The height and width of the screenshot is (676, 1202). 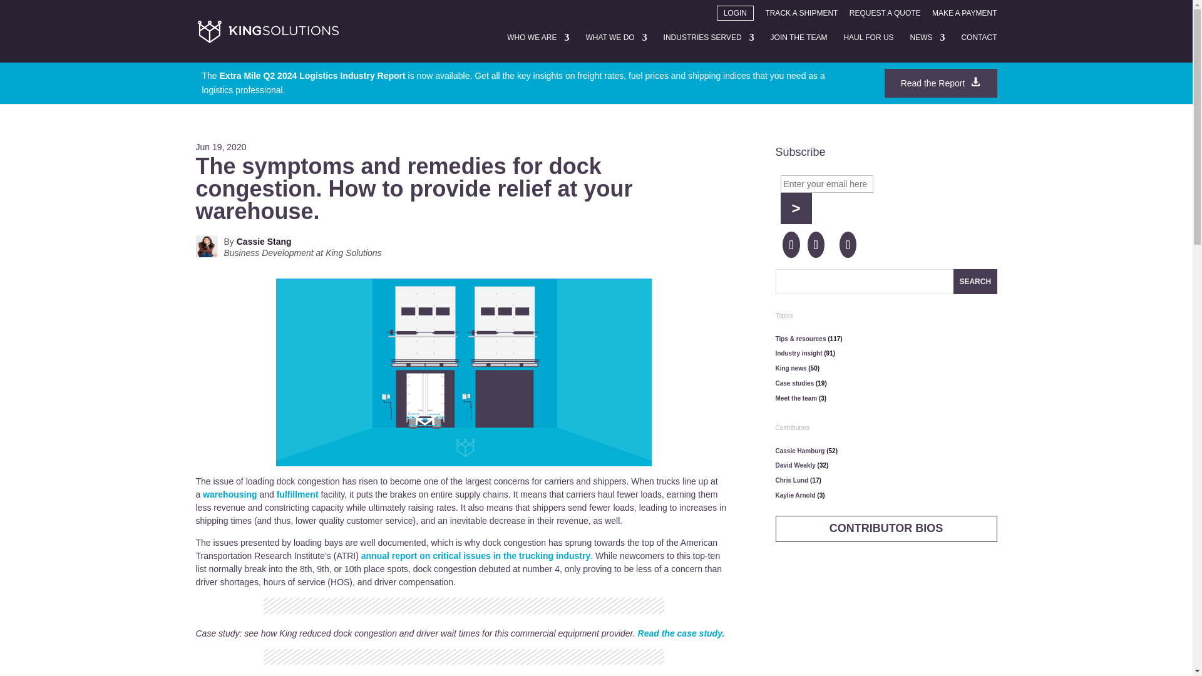 I want to click on MAKE A PAYMENT, so click(x=965, y=15).